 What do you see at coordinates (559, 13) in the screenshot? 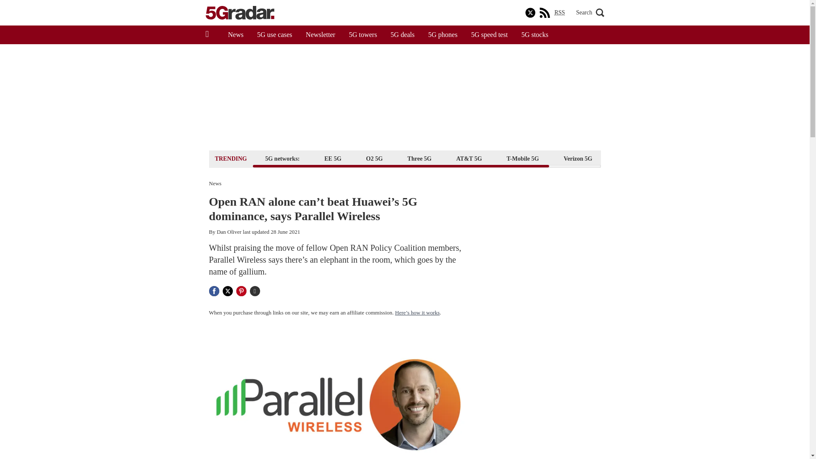
I see `RSS` at bounding box center [559, 13].